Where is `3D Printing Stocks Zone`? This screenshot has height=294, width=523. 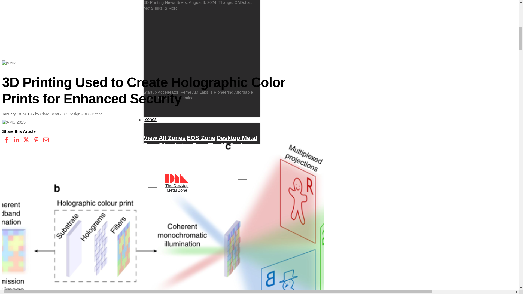
3D Printing Stocks Zone is located at coordinates (190, 164).